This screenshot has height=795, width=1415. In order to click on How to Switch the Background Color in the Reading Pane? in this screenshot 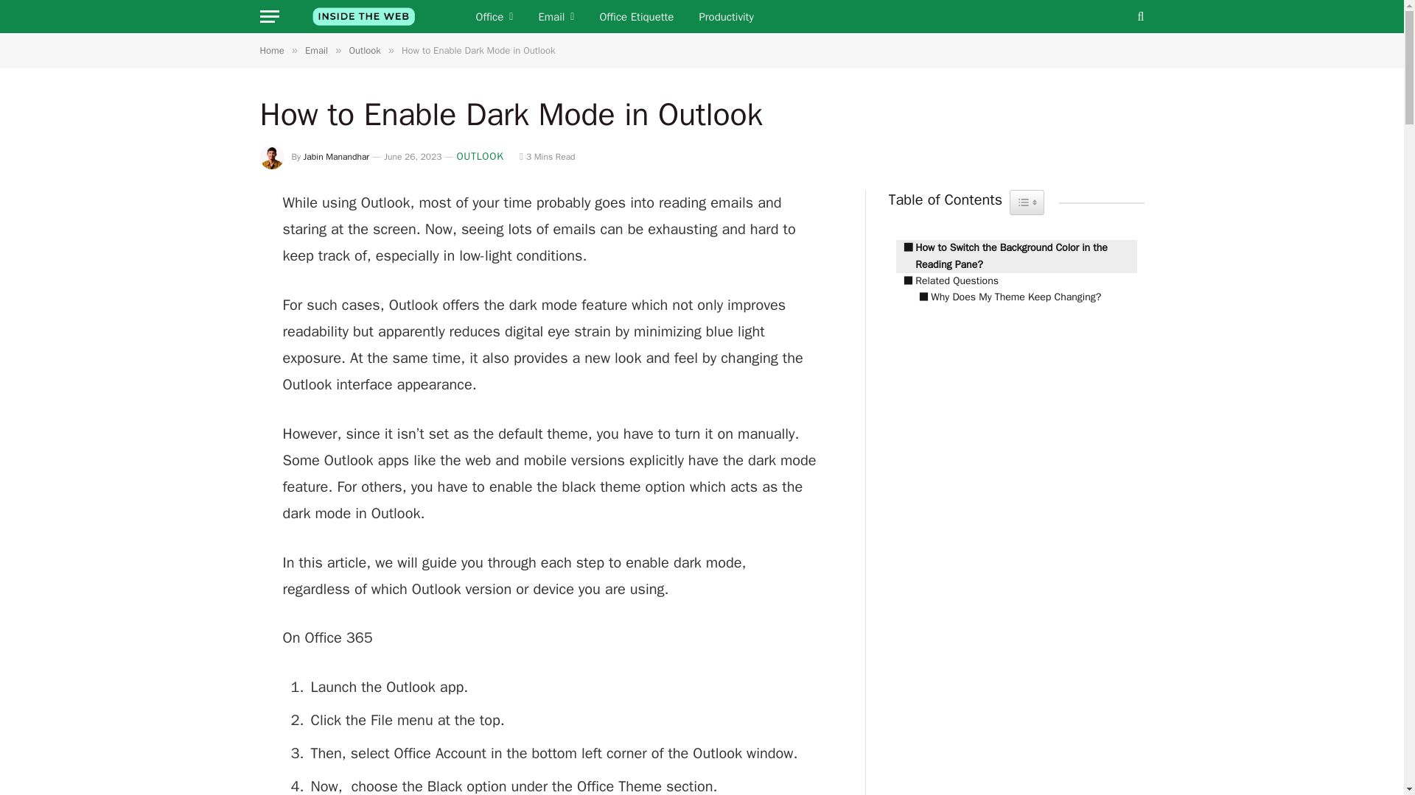, I will do `click(1016, 256)`.